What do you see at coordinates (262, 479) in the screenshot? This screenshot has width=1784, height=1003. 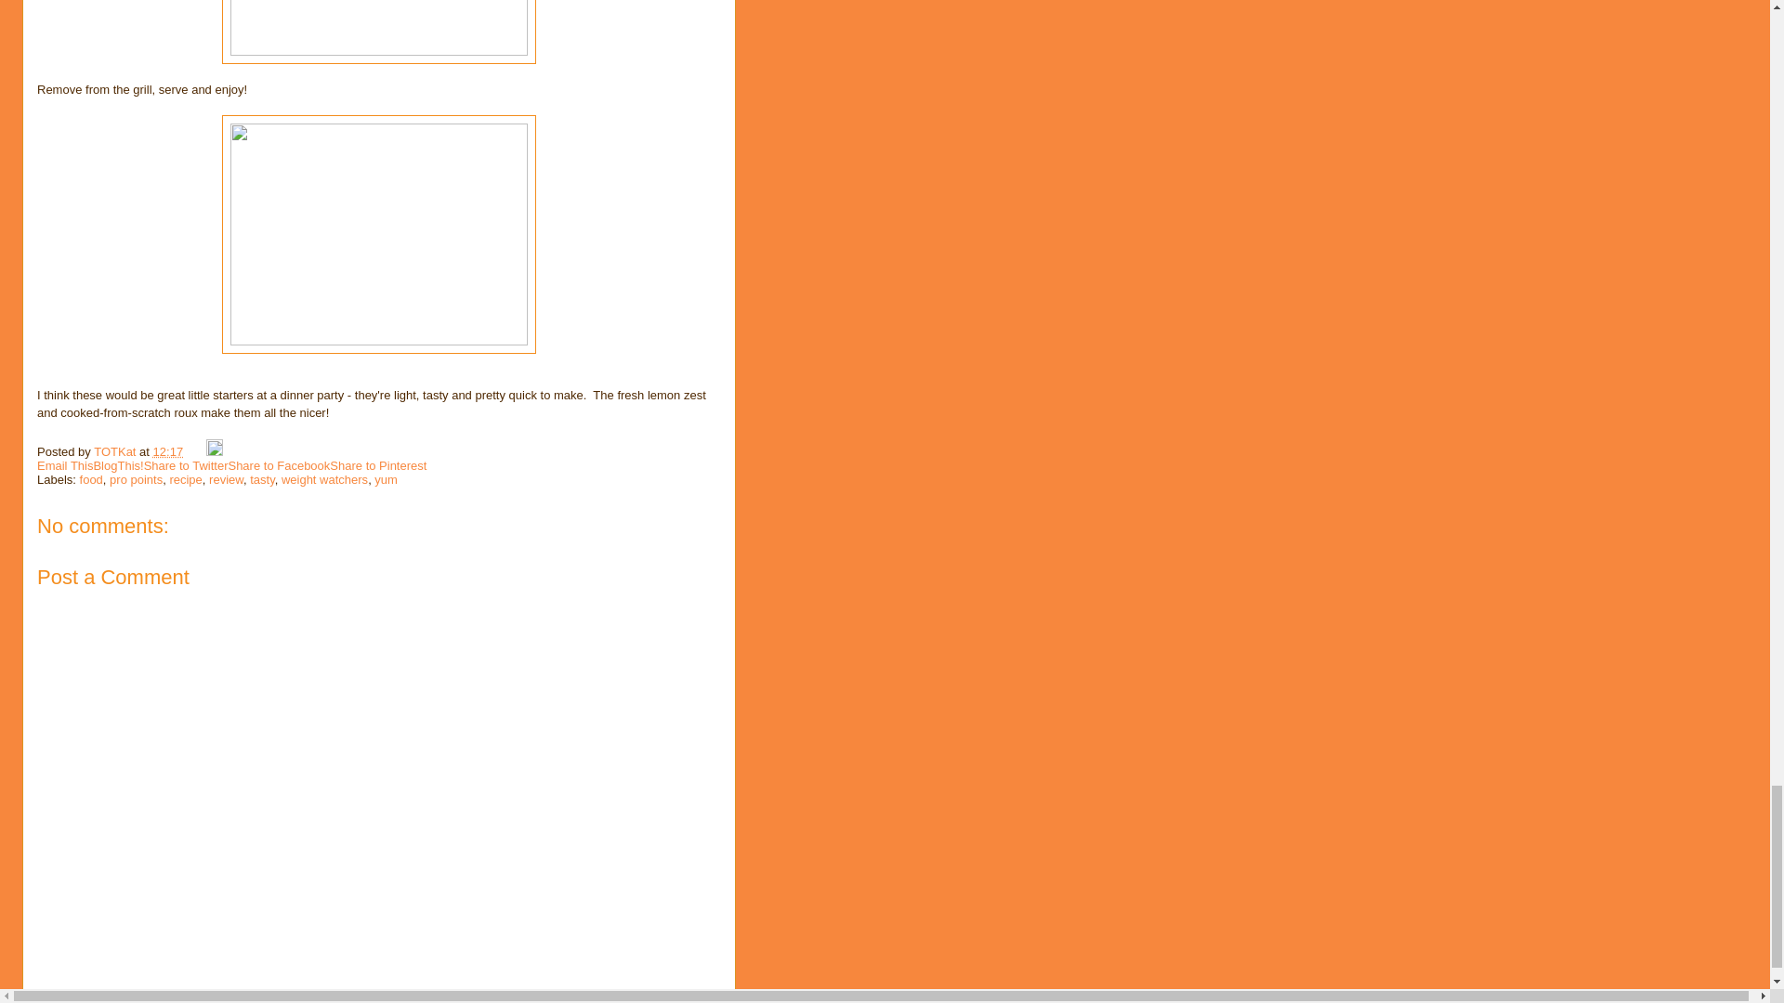 I see `tasty` at bounding box center [262, 479].